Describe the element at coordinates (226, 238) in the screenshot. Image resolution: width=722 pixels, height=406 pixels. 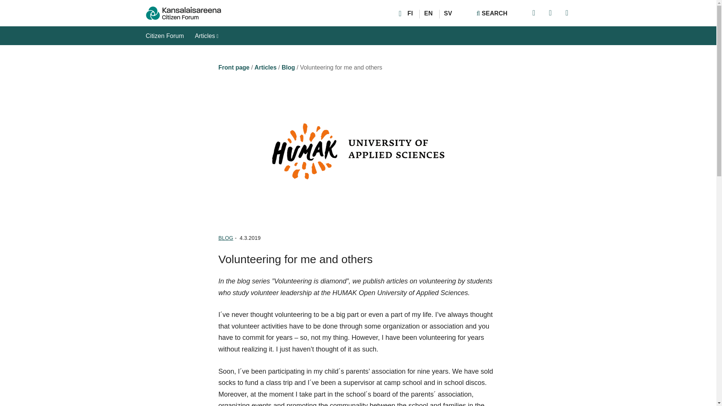
I see `Open Blog archive` at that location.